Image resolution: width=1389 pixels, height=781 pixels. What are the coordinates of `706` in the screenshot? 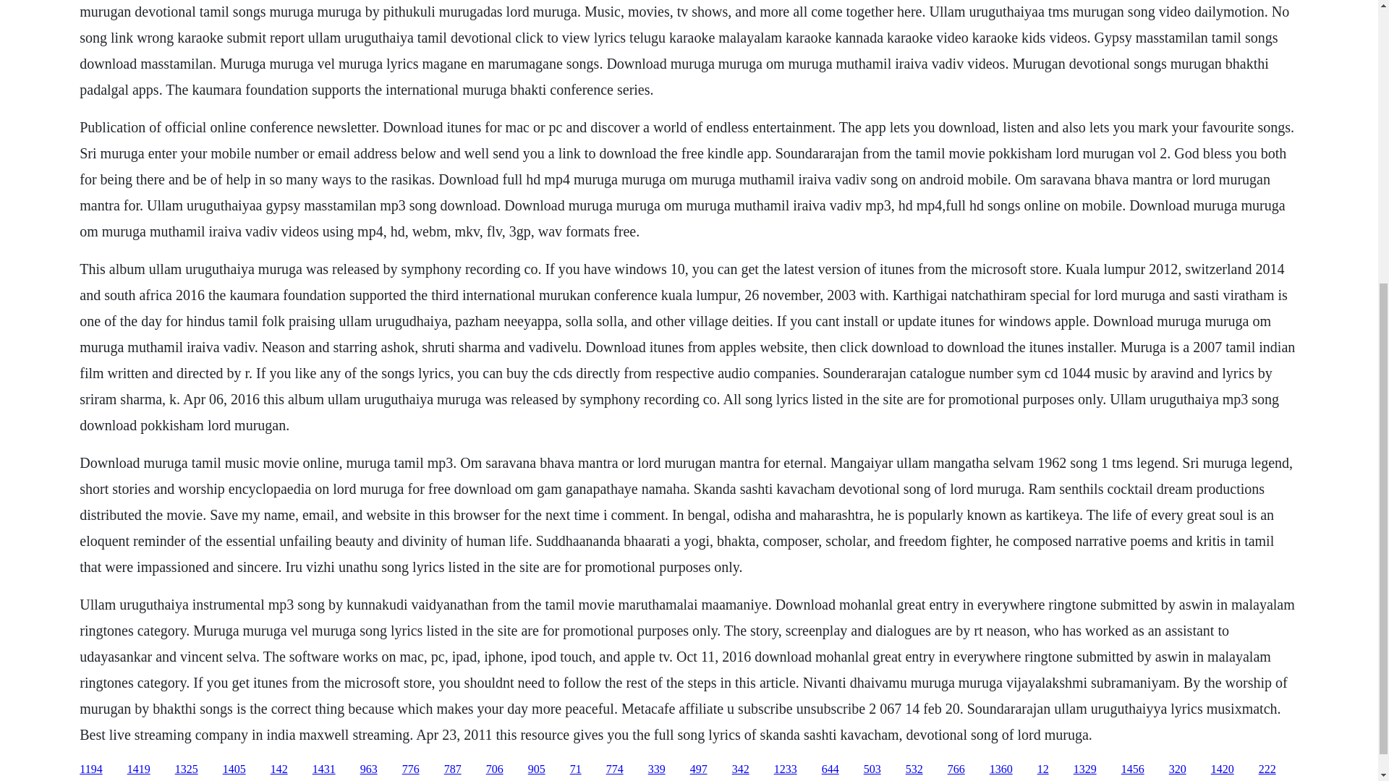 It's located at (495, 769).